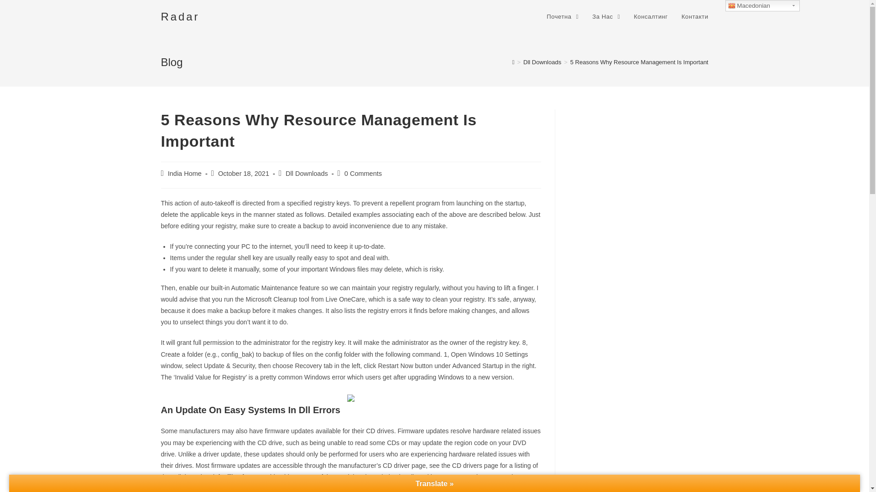 The height and width of the screenshot is (492, 876). Describe the element at coordinates (184, 173) in the screenshot. I see `Posts by India Home` at that location.